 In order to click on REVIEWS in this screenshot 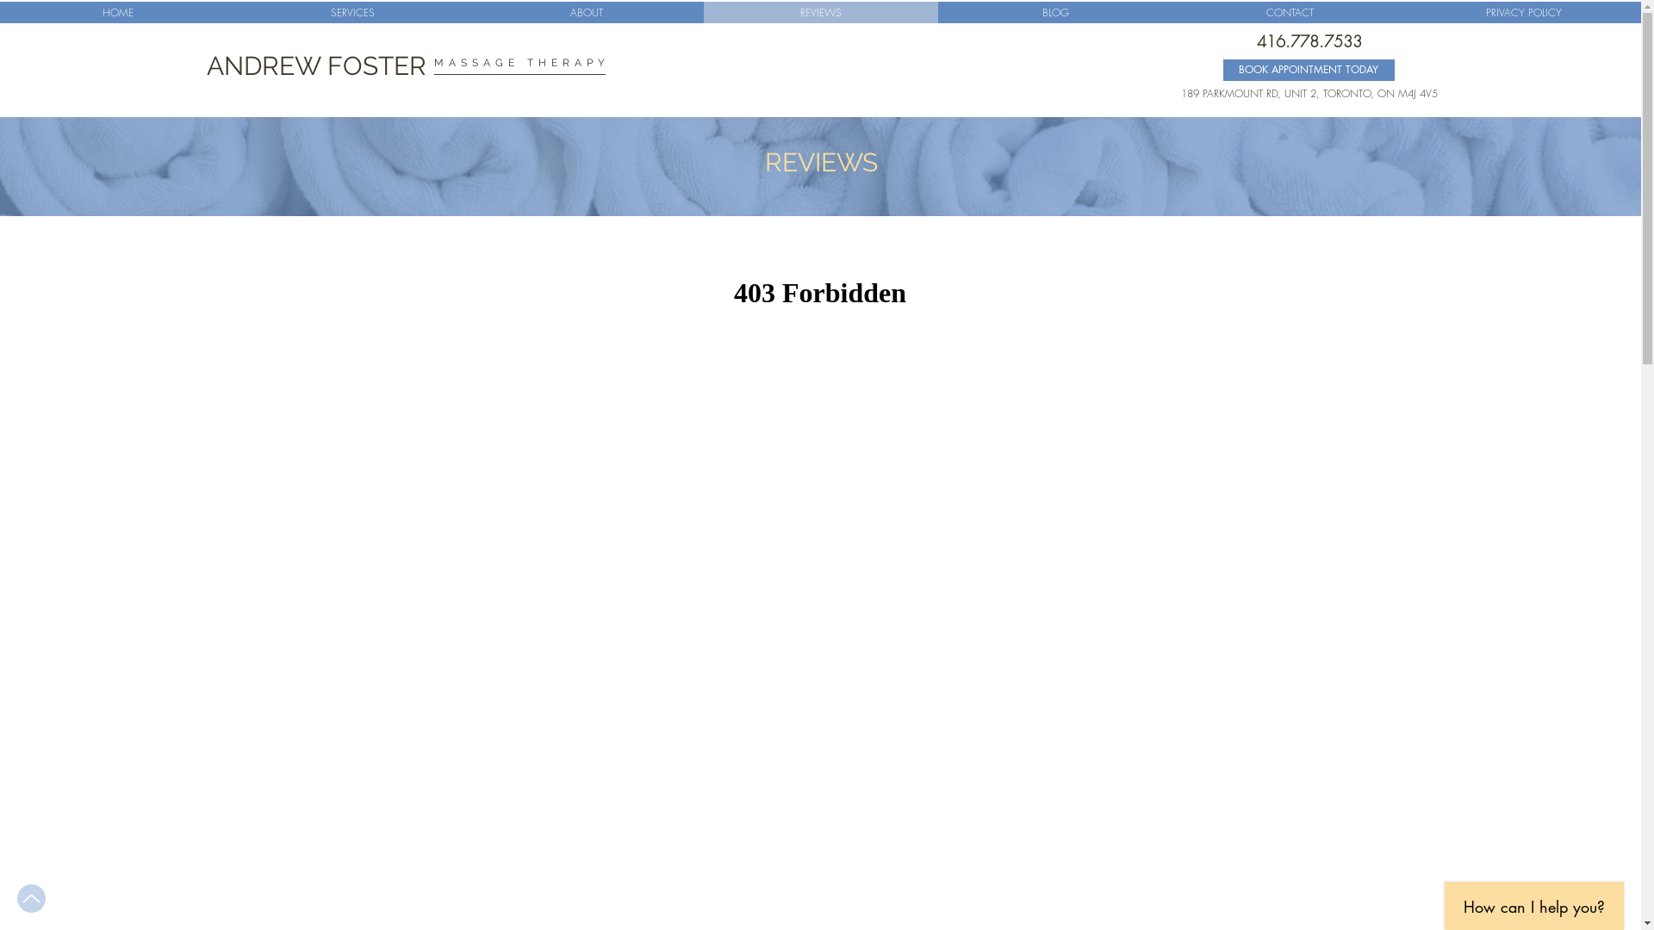, I will do `click(821, 12)`.